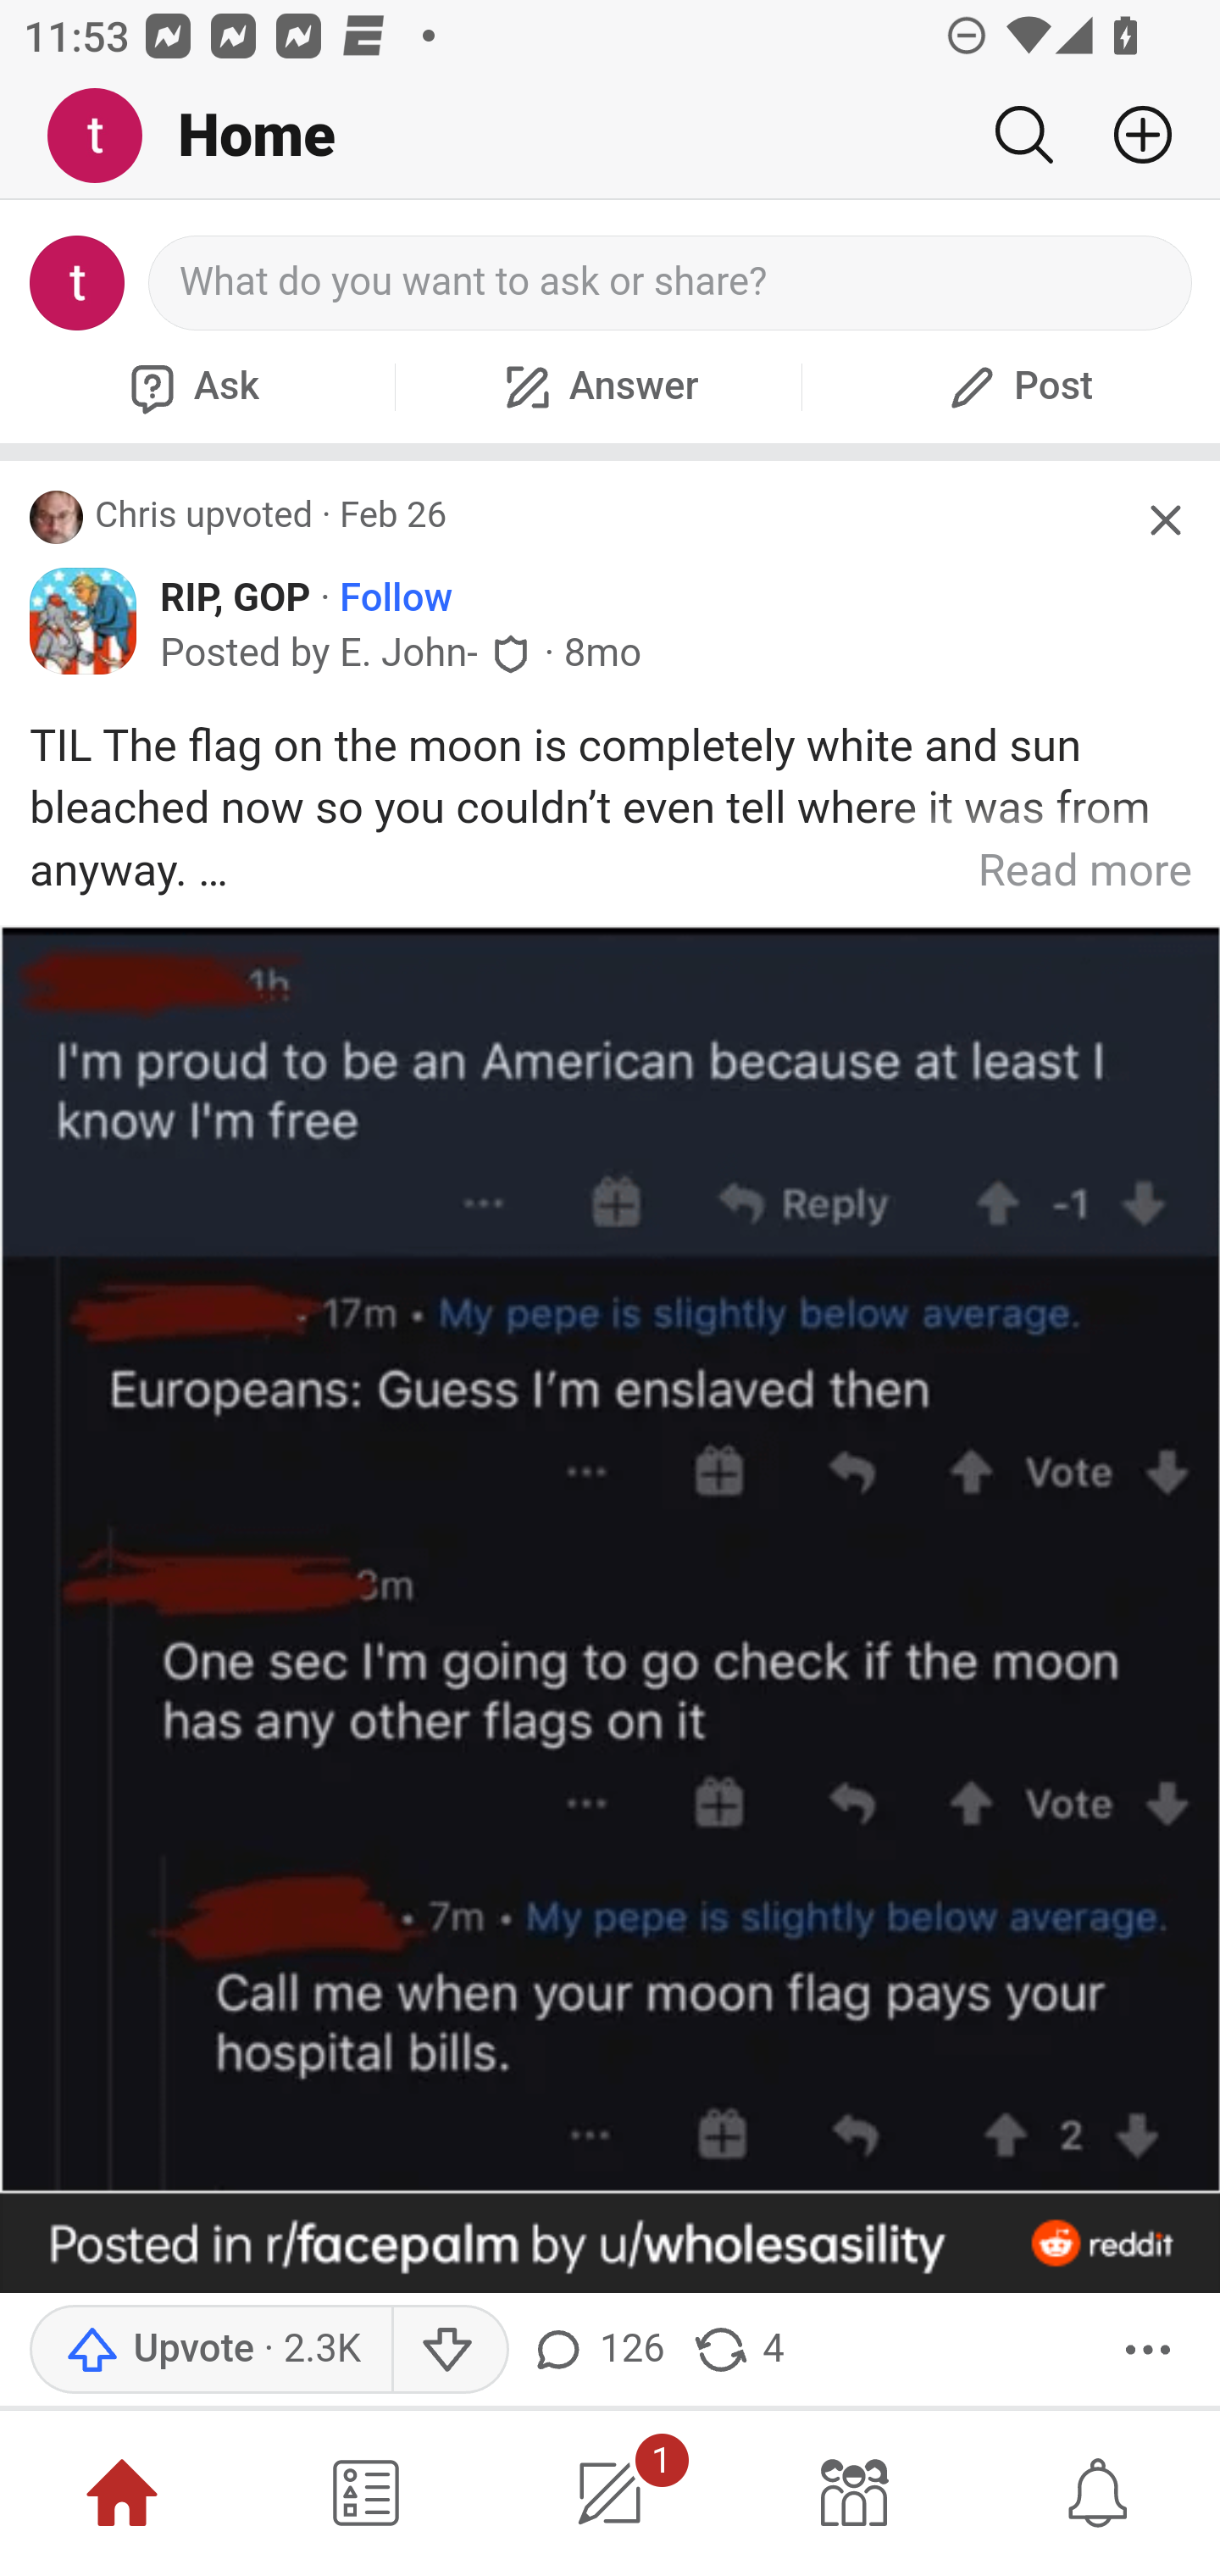 This screenshot has height=2576, width=1220. Describe the element at coordinates (610, 2493) in the screenshot. I see `1` at that location.